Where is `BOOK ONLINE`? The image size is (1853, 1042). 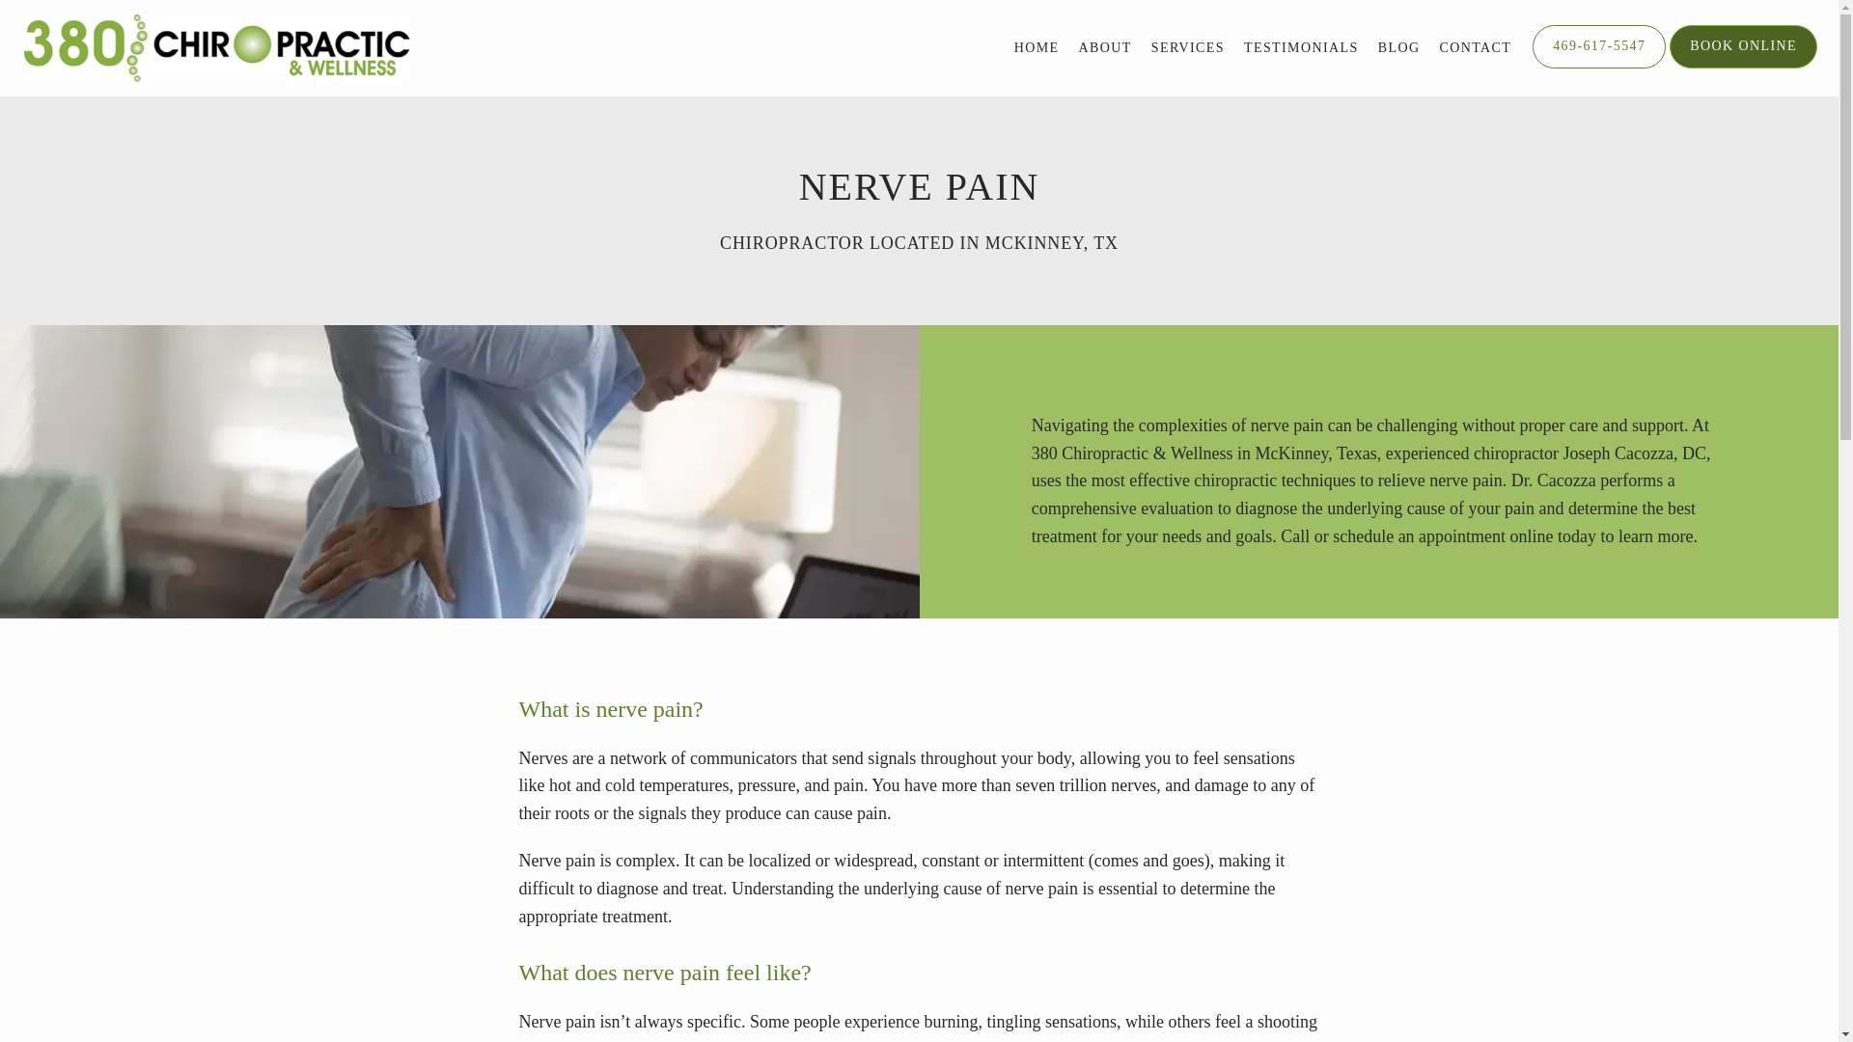 BOOK ONLINE is located at coordinates (1743, 66).